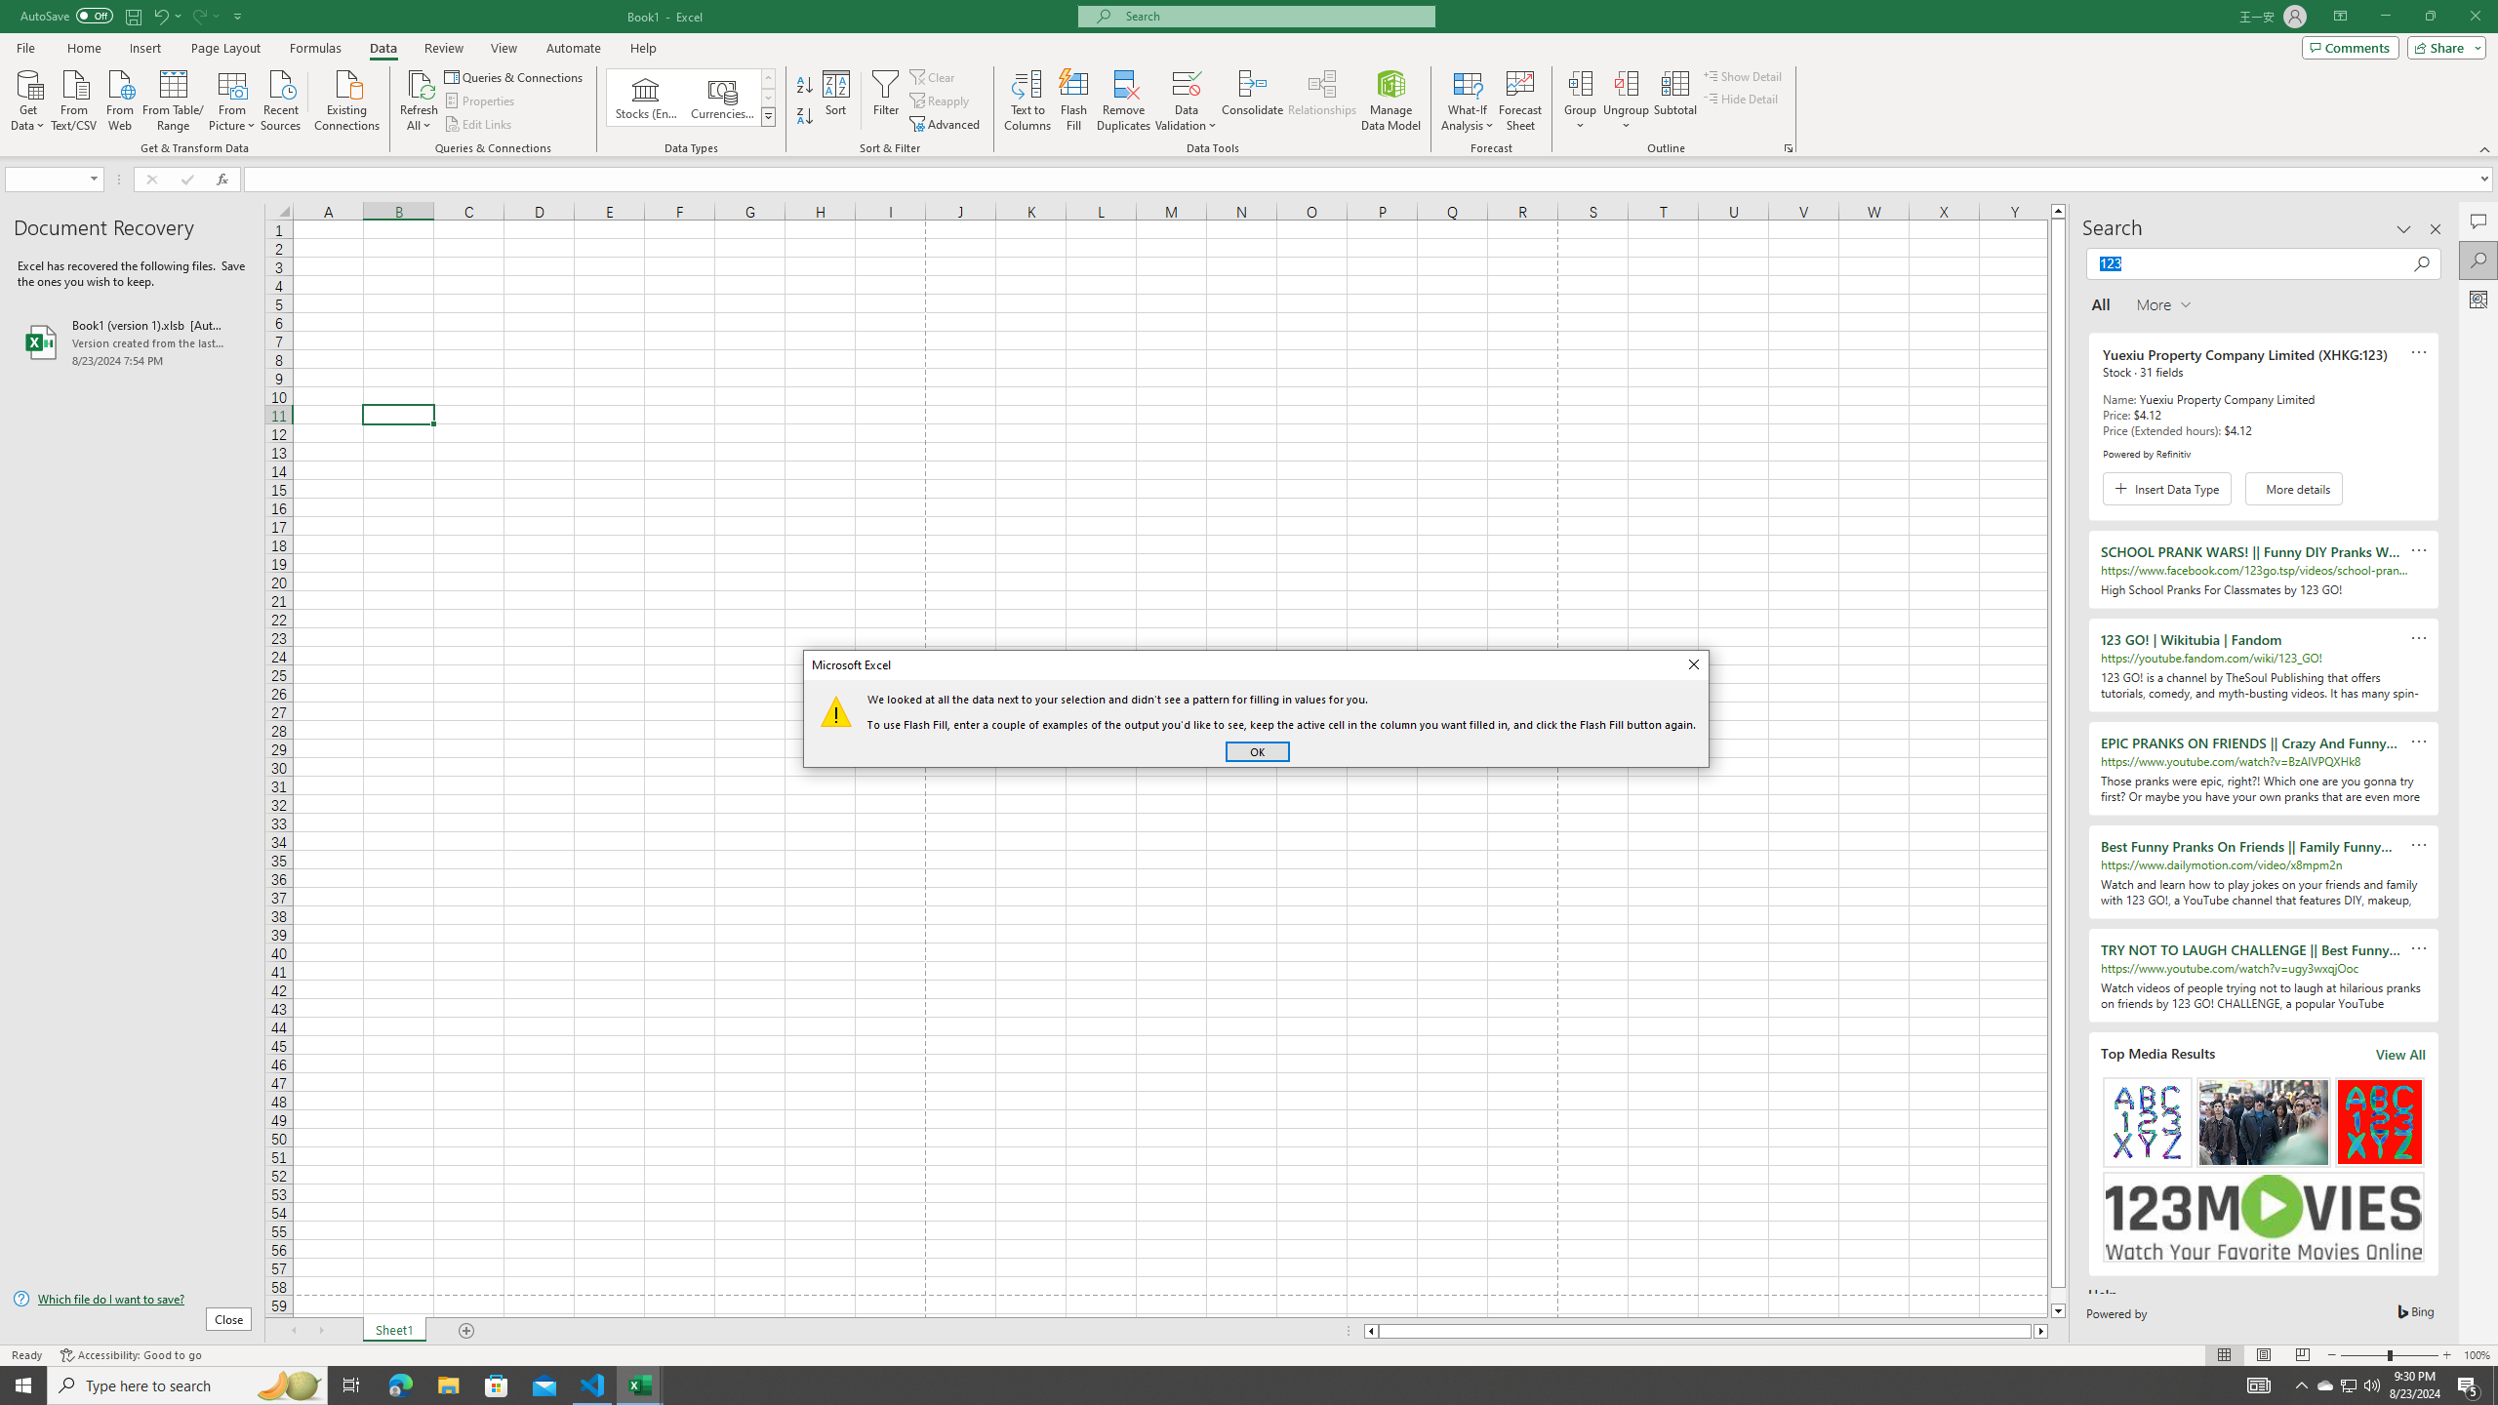  Describe the element at coordinates (941, 101) in the screenshot. I see `Reapply` at that location.